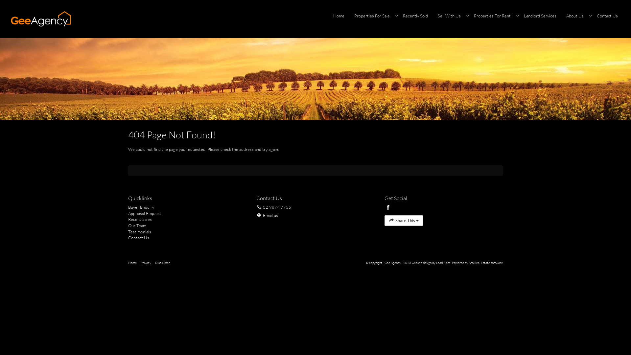 Image resolution: width=631 pixels, height=355 pixels. I want to click on Appraisal Request, so click(187, 214).